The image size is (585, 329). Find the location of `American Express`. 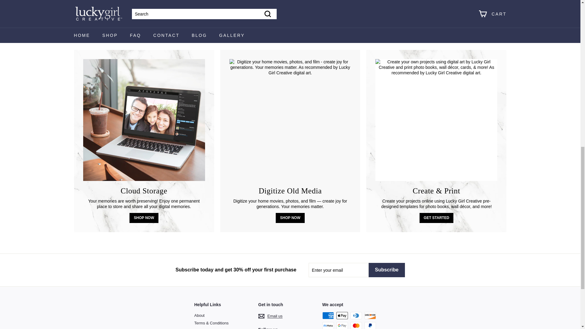

American Express is located at coordinates (328, 315).